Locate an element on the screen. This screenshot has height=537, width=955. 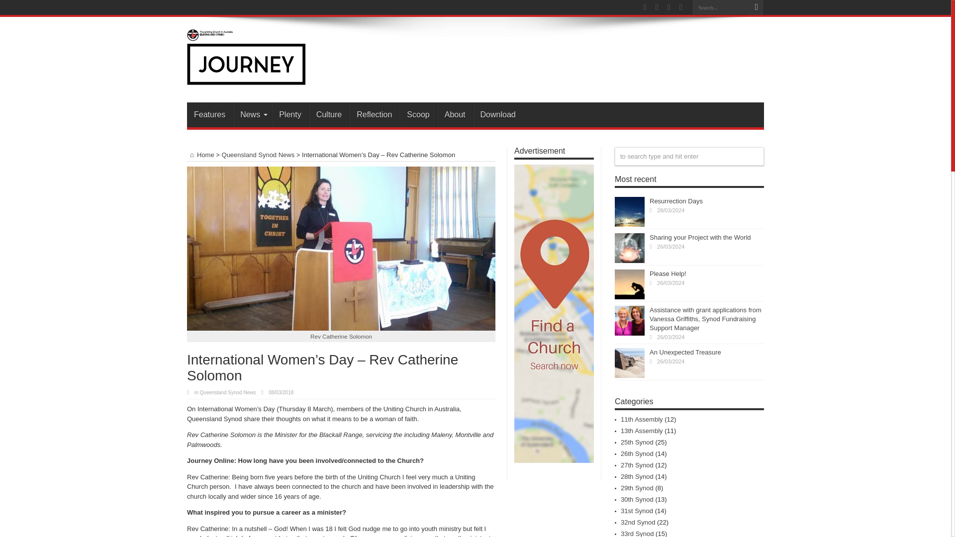
Culture is located at coordinates (329, 114).